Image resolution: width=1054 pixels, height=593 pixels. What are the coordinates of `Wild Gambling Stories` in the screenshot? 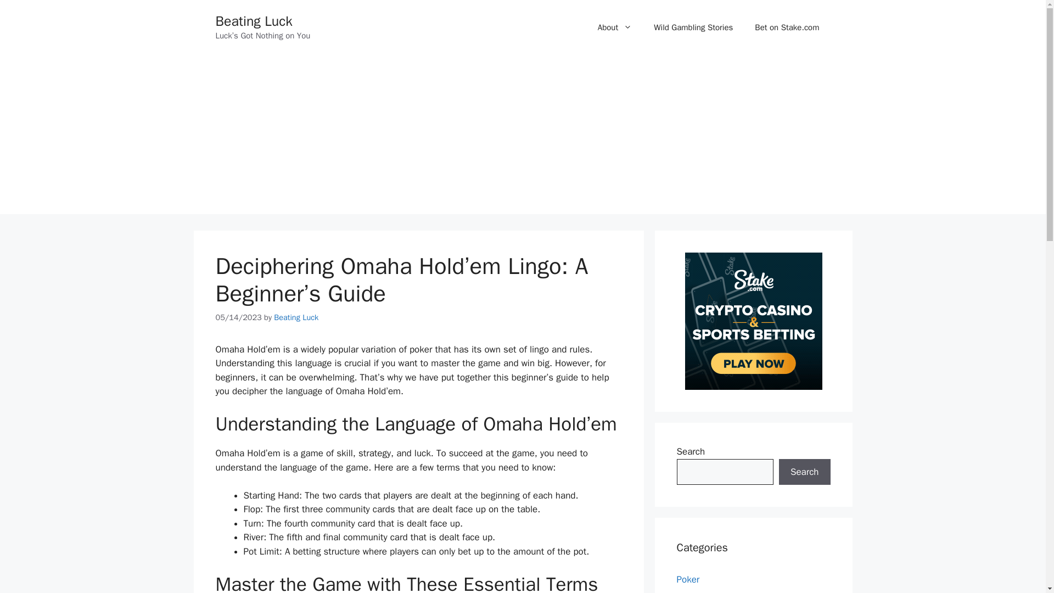 It's located at (693, 27).